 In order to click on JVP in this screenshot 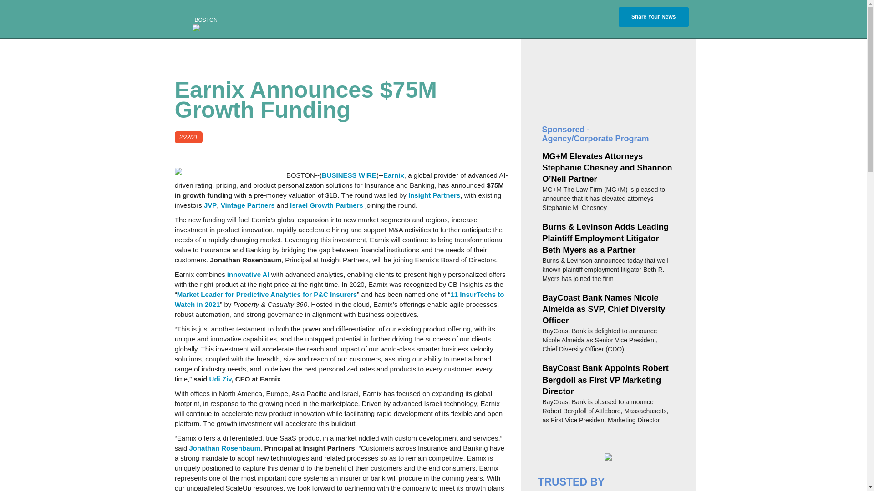, I will do `click(210, 205)`.